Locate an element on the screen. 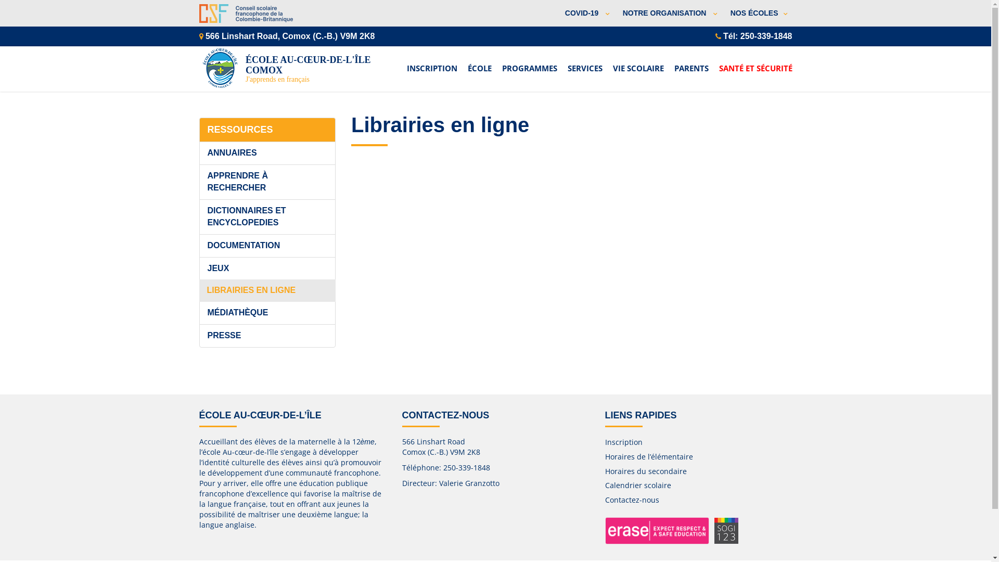  PROGRAMMES is located at coordinates (529, 62).